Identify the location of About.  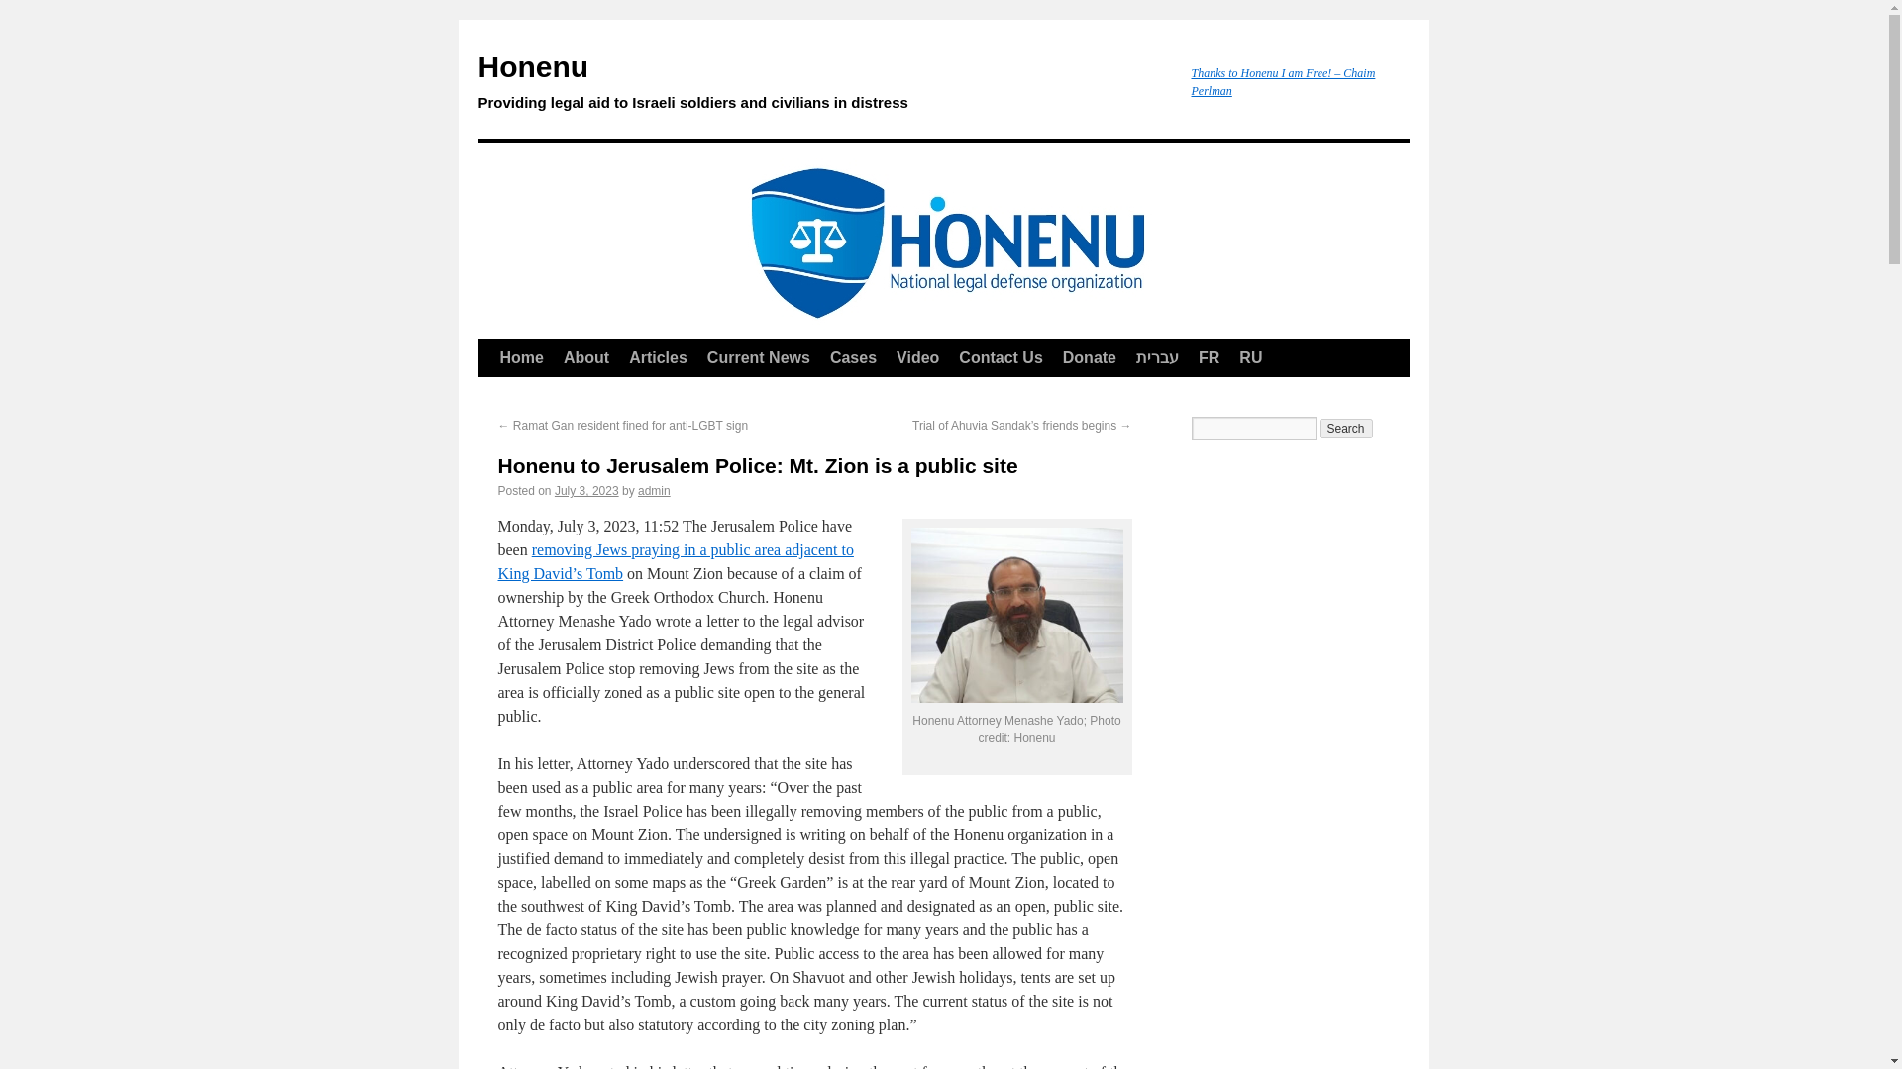
(586, 358).